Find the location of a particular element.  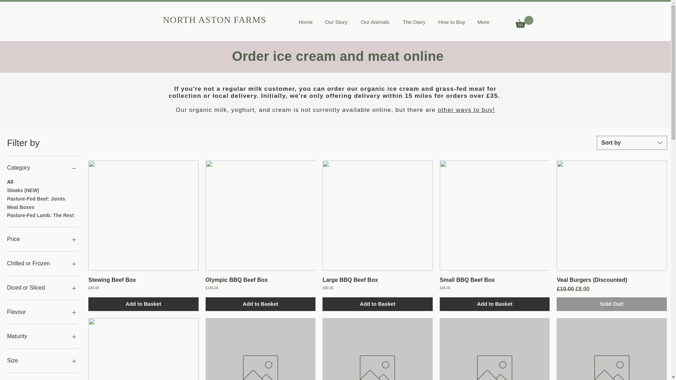

Size is located at coordinates (42, 360).